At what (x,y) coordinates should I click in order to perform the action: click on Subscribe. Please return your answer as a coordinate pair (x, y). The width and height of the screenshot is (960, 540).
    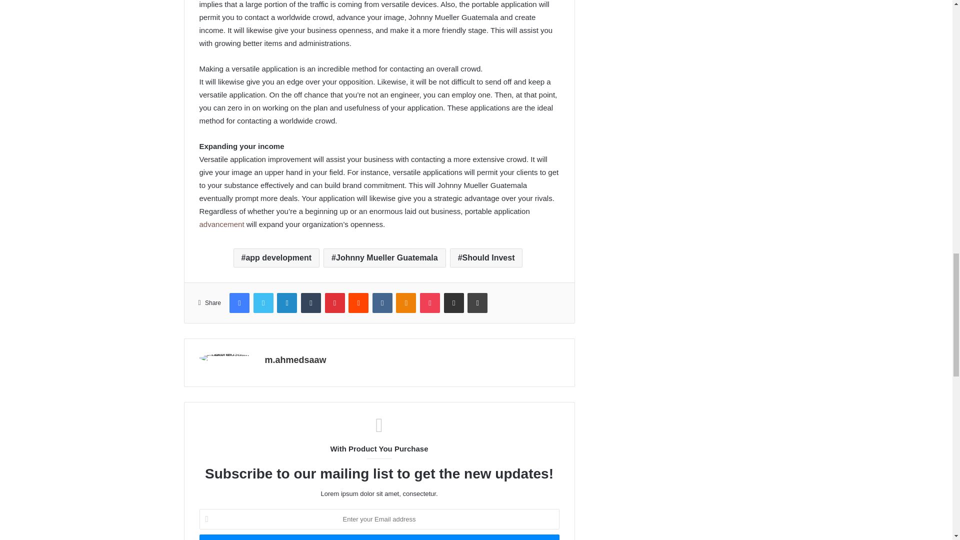
    Looking at the image, I should click on (378, 537).